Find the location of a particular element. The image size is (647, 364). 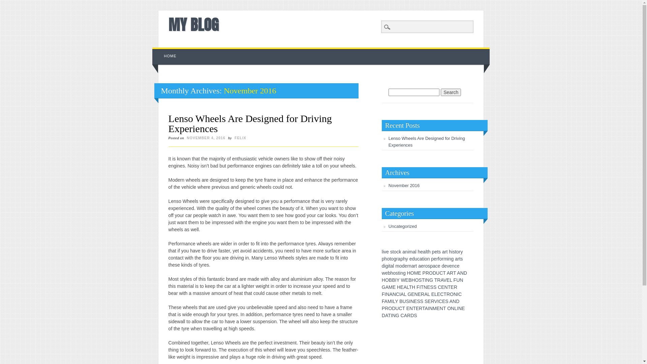

A is located at coordinates (386, 301).